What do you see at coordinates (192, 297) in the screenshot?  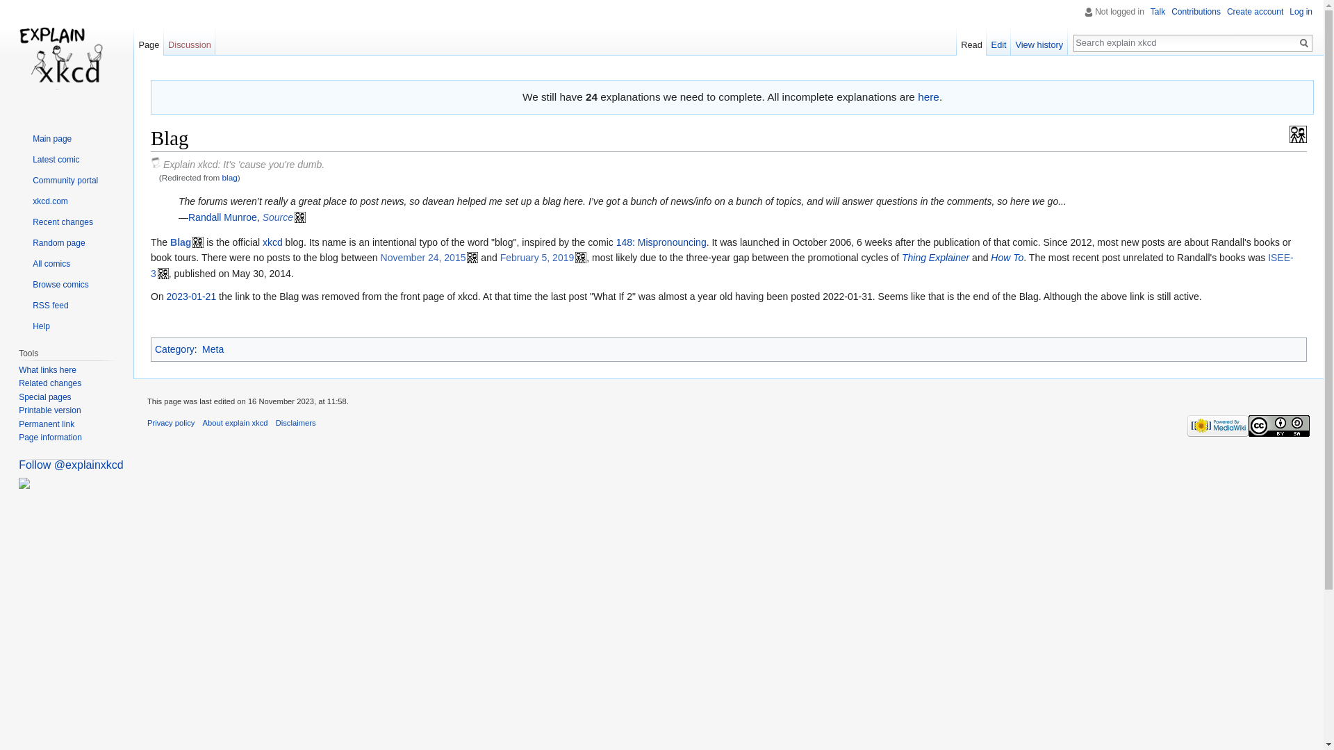 I see `2023-01-21` at bounding box center [192, 297].